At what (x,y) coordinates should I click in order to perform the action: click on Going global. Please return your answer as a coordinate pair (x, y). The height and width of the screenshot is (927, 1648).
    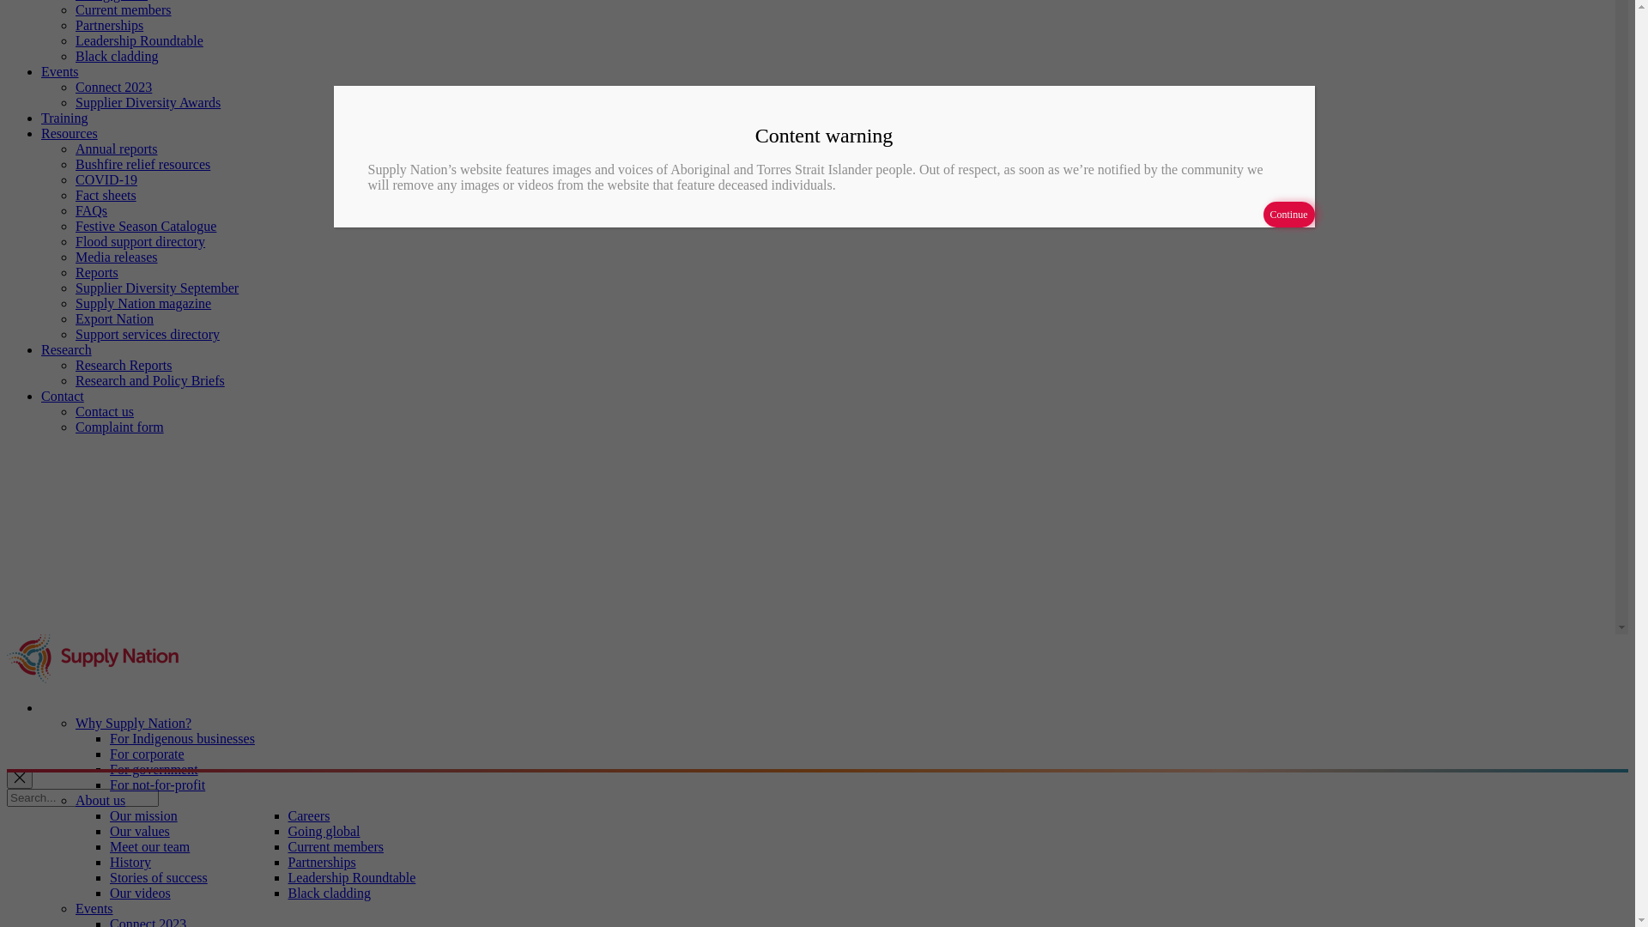
    Looking at the image, I should click on (112, 350).